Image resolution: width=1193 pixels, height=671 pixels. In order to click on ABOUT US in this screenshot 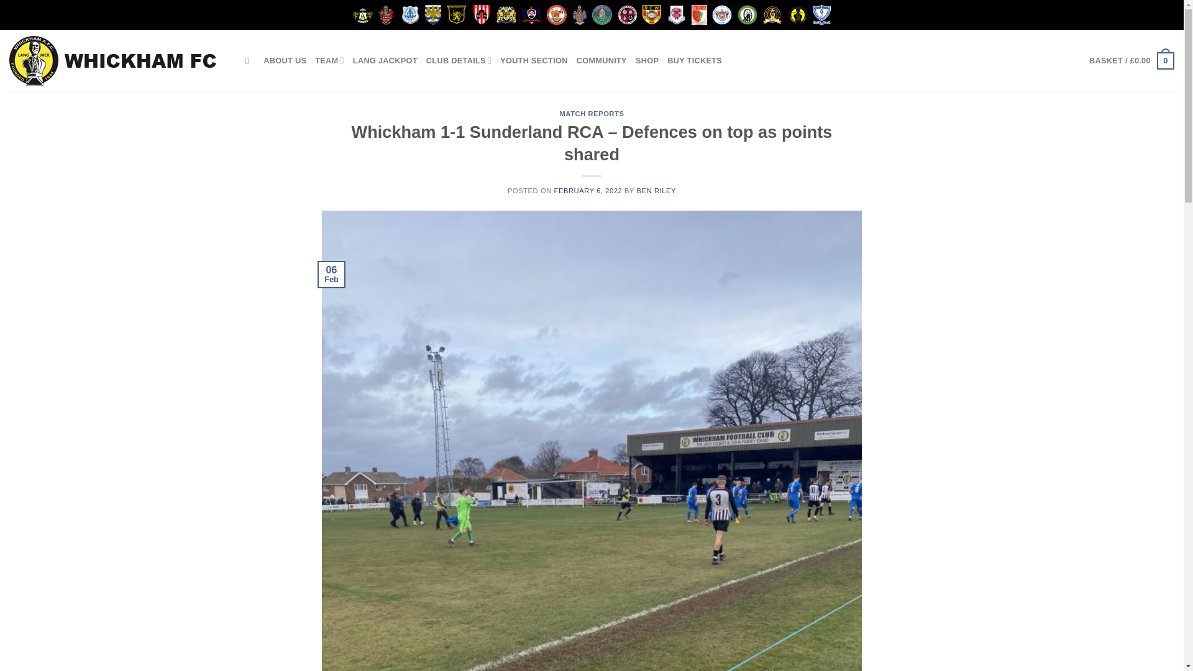, I will do `click(285, 60)`.